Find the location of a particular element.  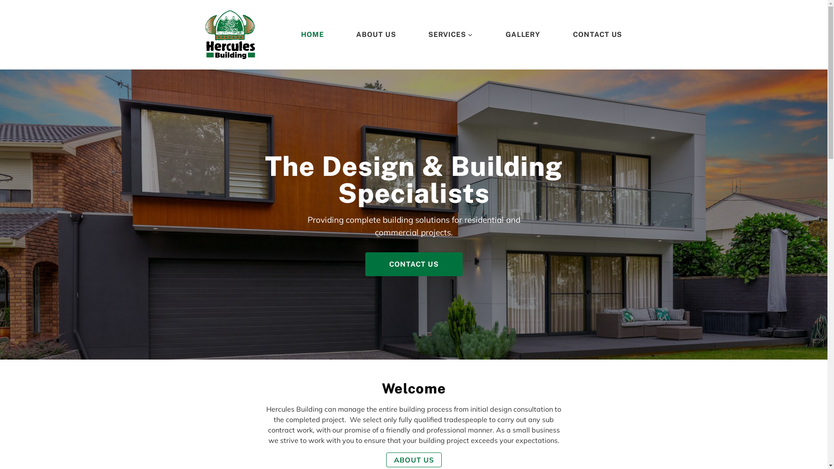

ABOUT US is located at coordinates (376, 35).